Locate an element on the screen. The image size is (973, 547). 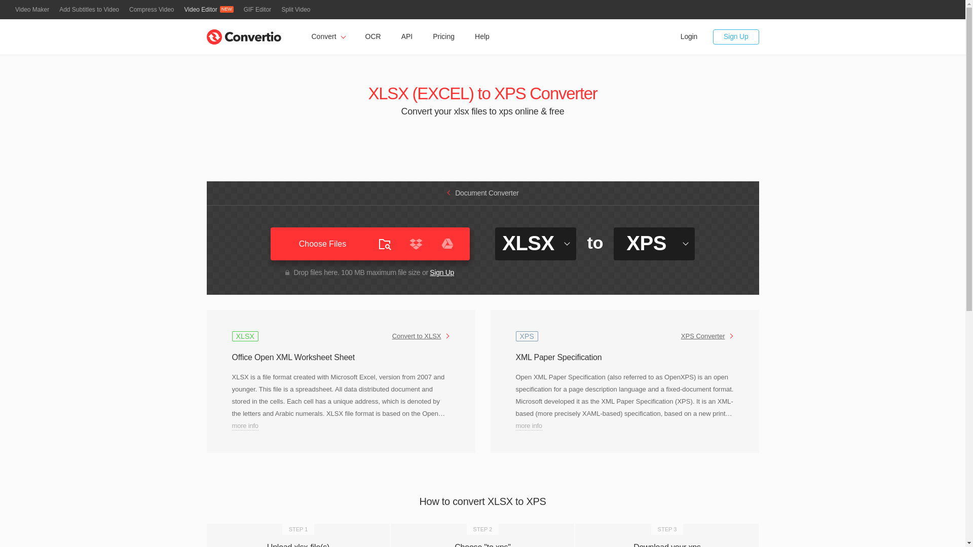
Login is located at coordinates (689, 36).